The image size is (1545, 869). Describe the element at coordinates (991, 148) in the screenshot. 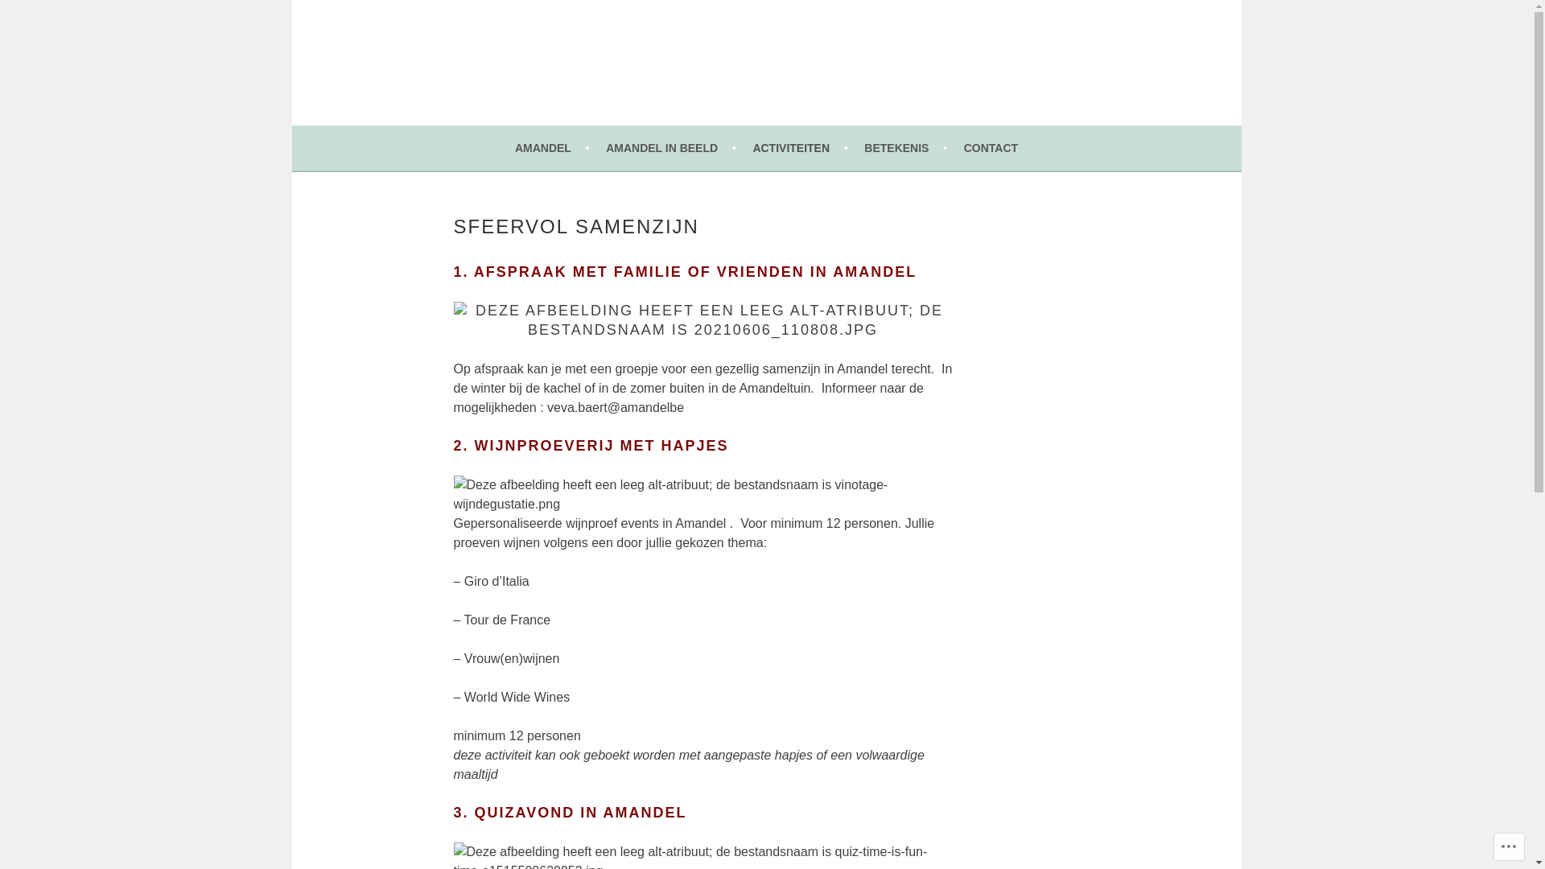

I see `CONTACT` at that location.